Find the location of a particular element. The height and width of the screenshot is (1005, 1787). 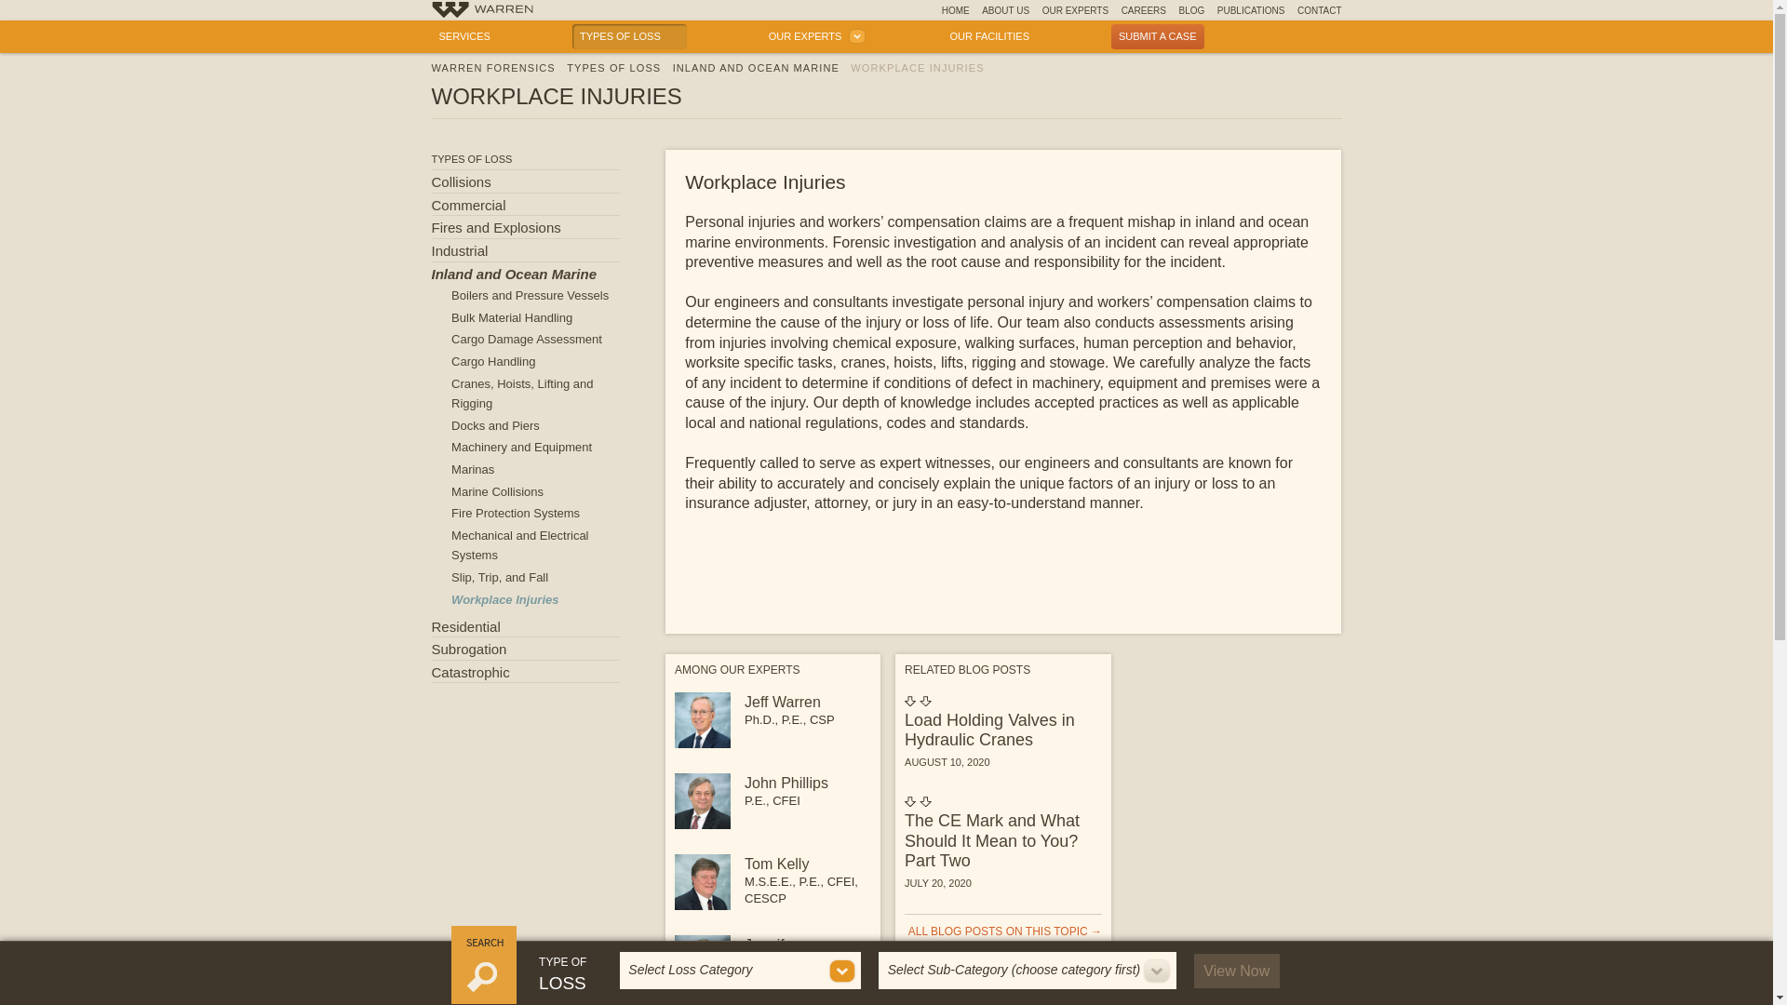

OUR EXPERTS is located at coordinates (1076, 9).